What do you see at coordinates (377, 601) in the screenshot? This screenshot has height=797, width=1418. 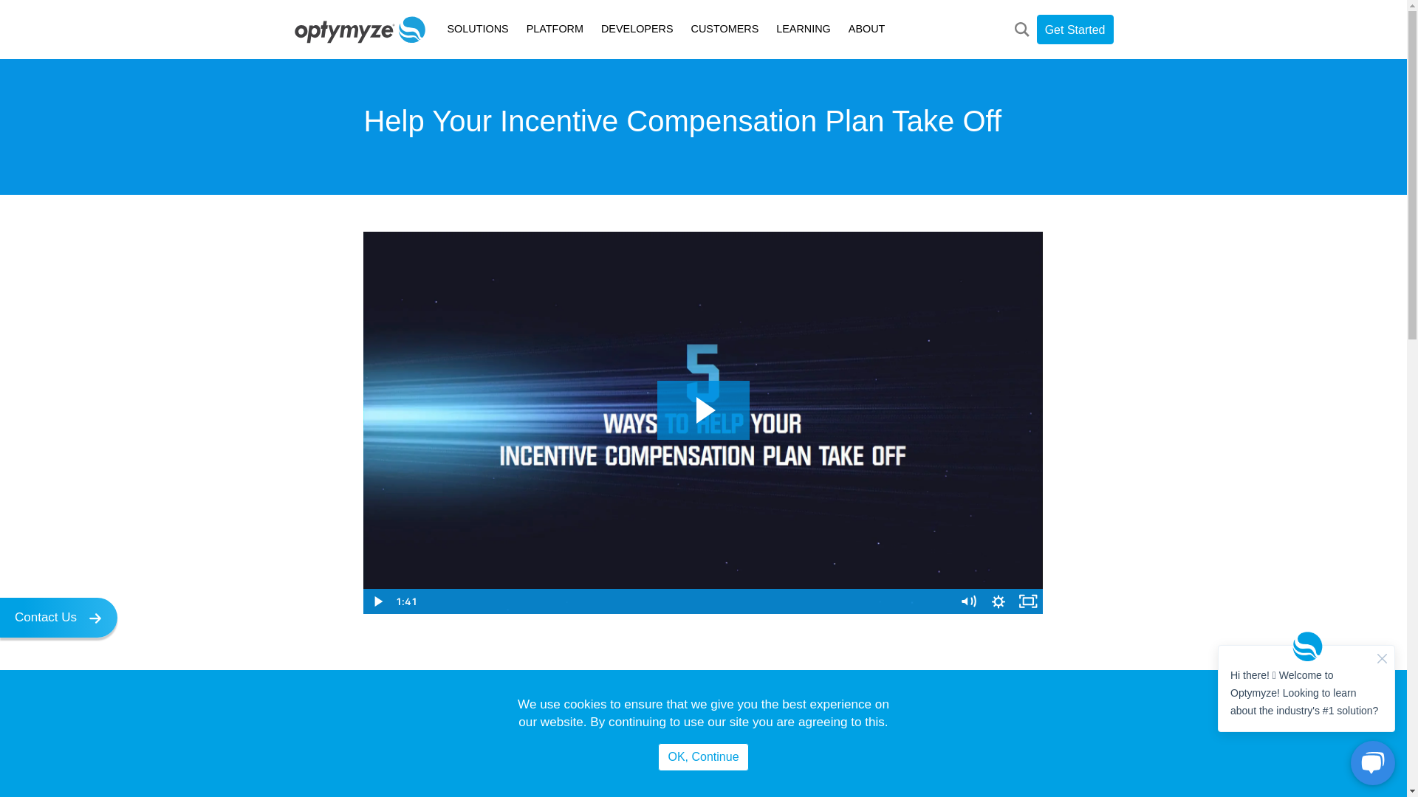 I see `Play Video` at bounding box center [377, 601].